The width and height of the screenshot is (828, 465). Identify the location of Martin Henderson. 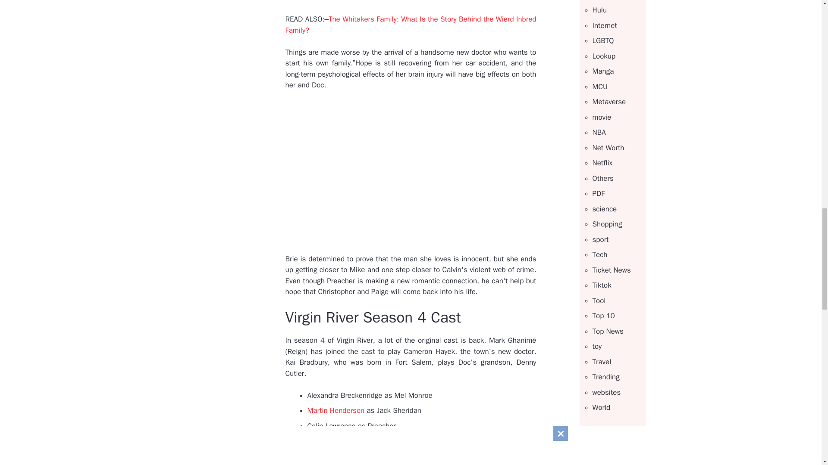
(336, 410).